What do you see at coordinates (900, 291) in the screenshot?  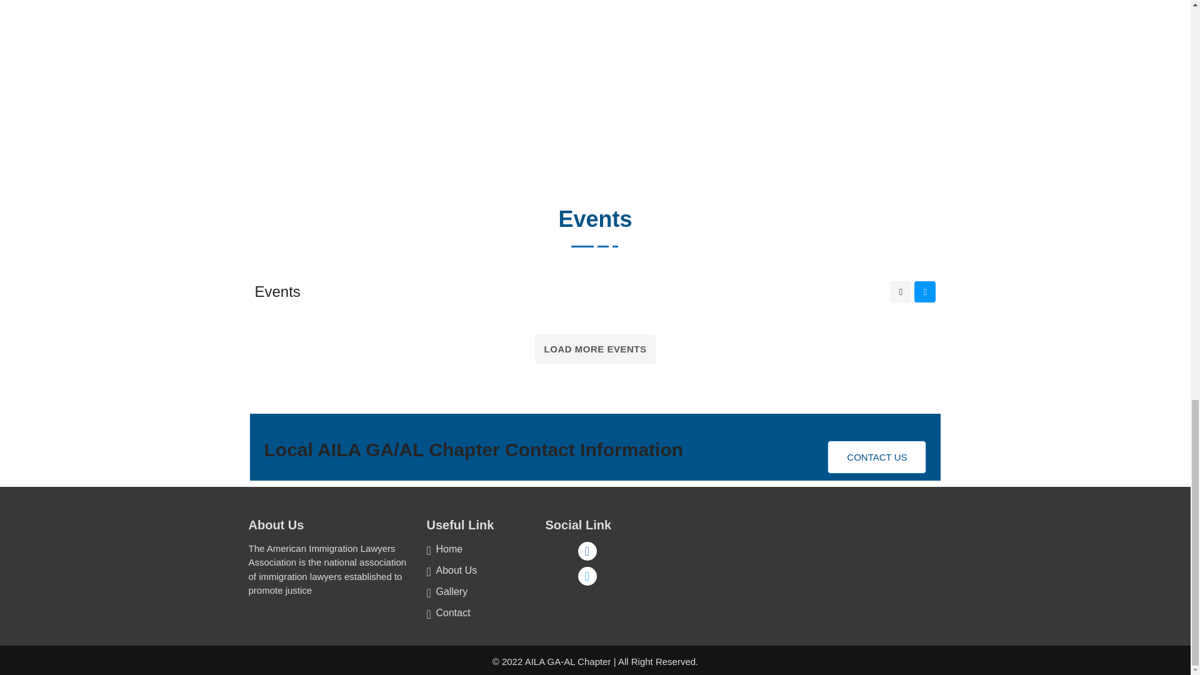 I see `Events Box View` at bounding box center [900, 291].